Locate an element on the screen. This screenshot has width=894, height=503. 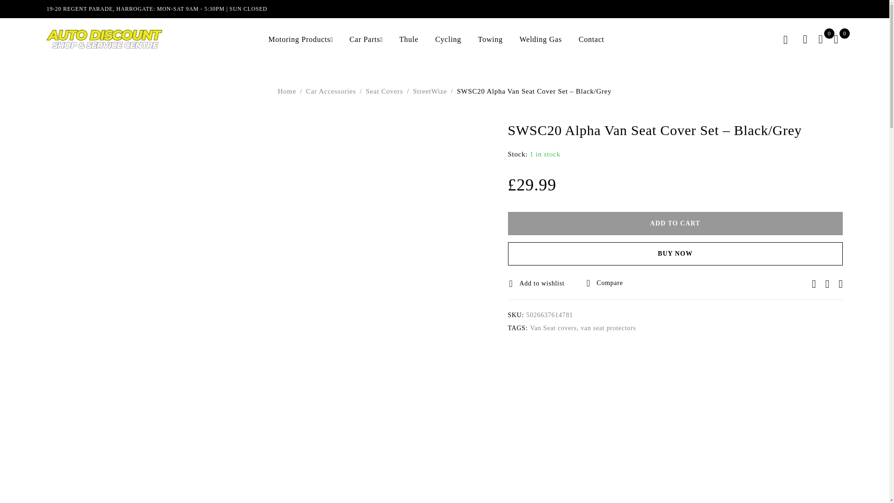
Cycling is located at coordinates (448, 39).